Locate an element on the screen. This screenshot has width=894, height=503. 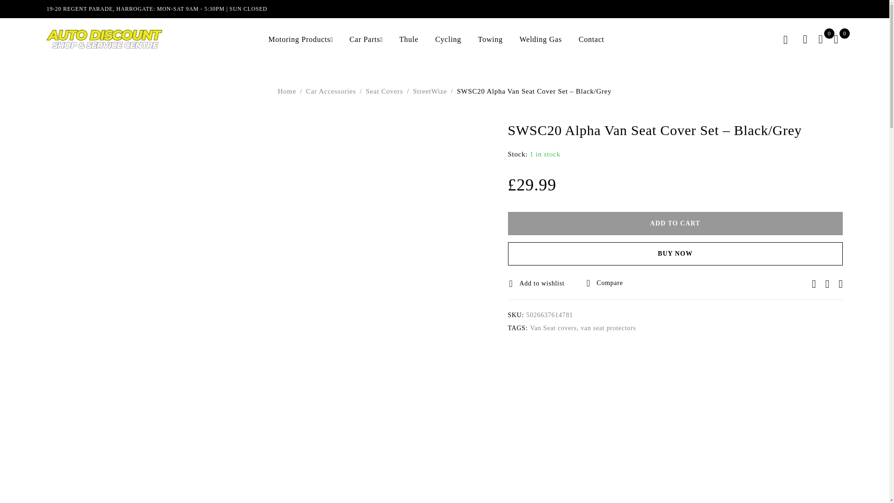
Cycling is located at coordinates (448, 39).